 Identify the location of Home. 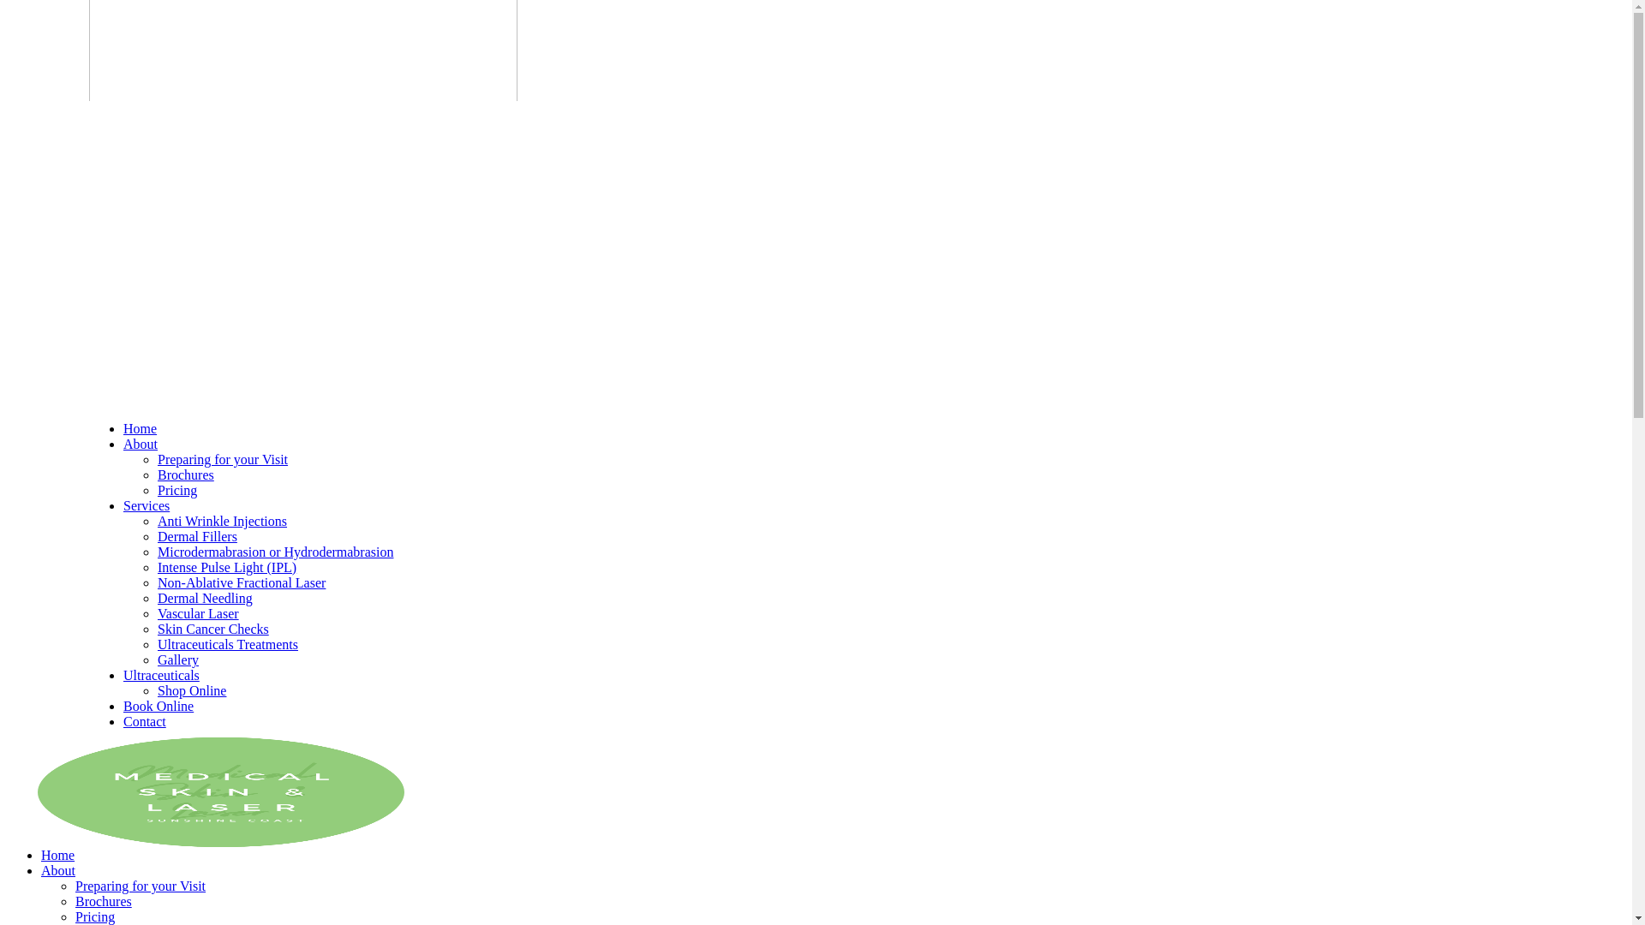
(58, 855).